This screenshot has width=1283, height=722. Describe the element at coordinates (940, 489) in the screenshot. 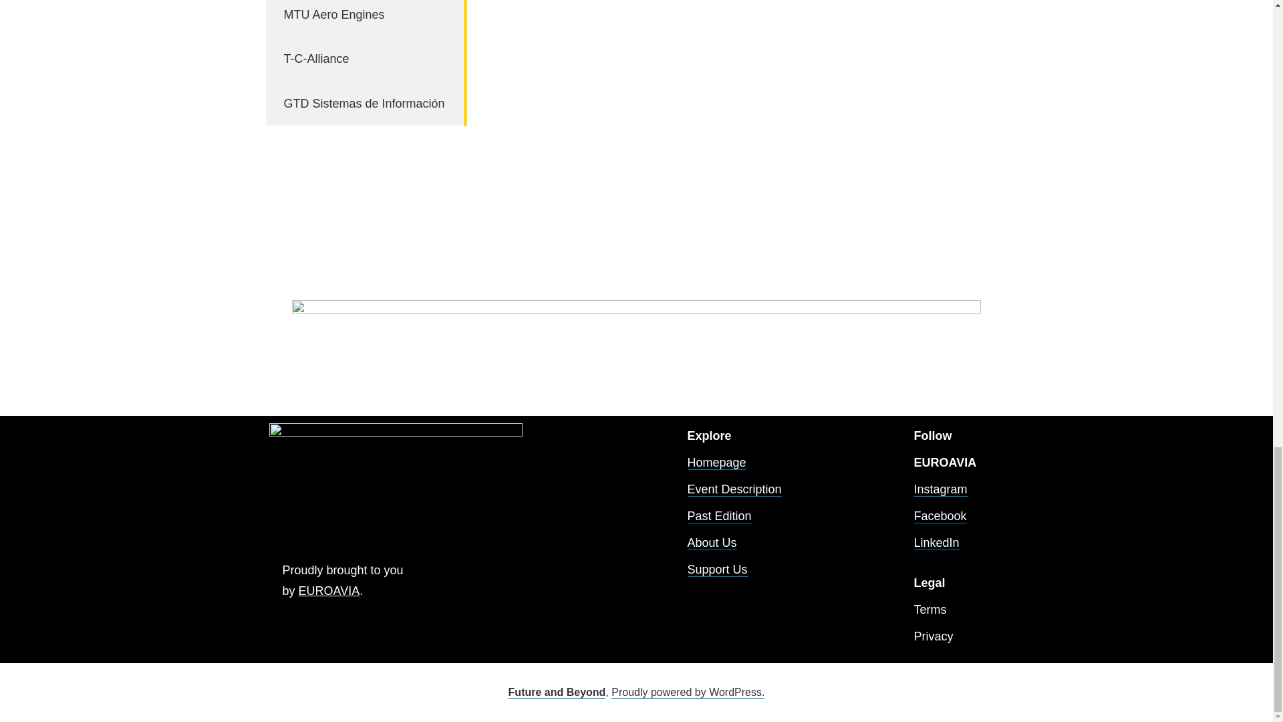

I see `Instagram` at that location.